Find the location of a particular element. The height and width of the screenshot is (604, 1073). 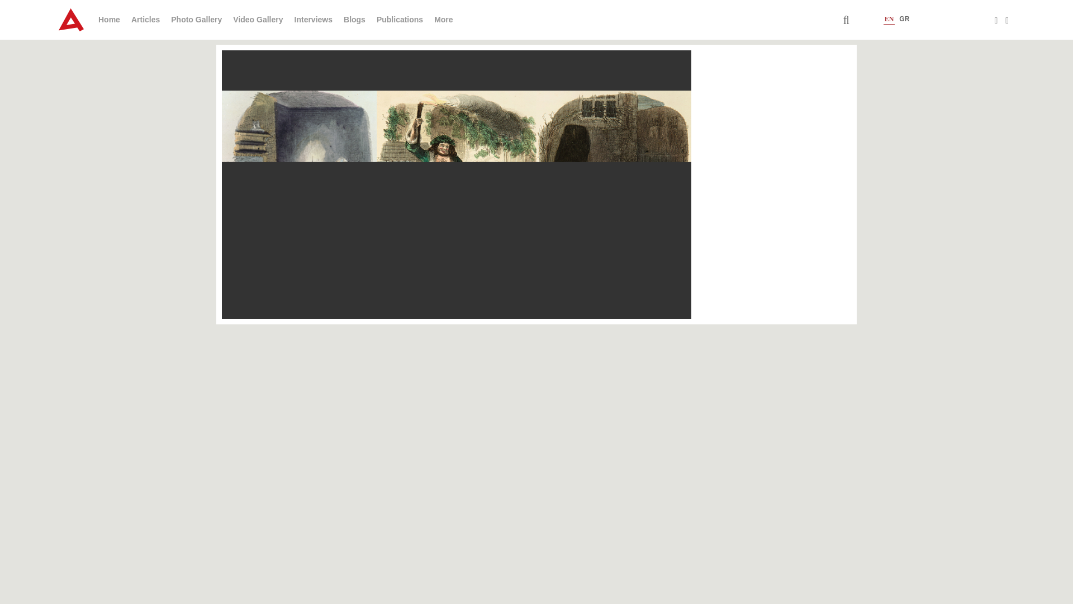

Publications is located at coordinates (399, 20).